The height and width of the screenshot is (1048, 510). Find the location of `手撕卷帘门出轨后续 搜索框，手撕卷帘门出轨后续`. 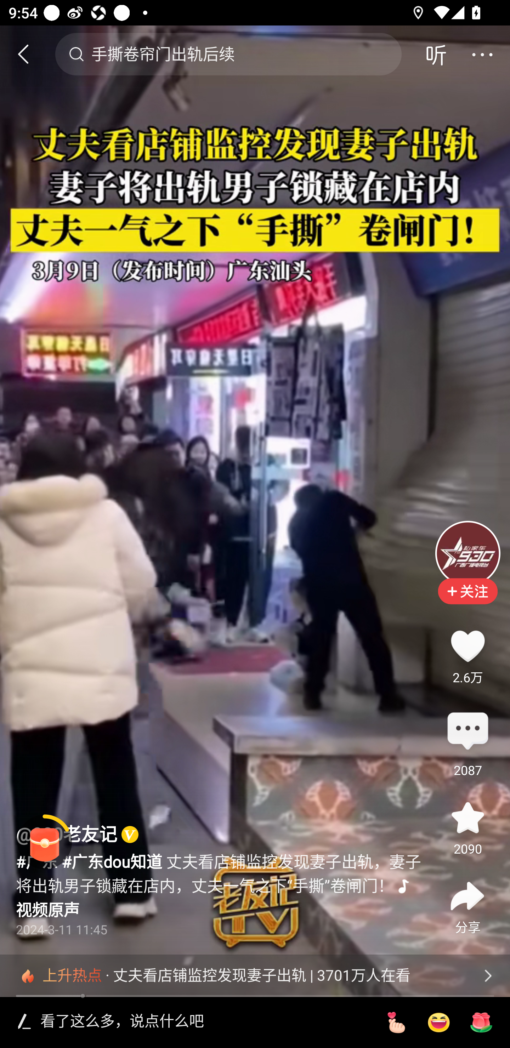

手撕卷帘门出轨后续 搜索框，手撕卷帘门出轨后续 is located at coordinates (228, 54).